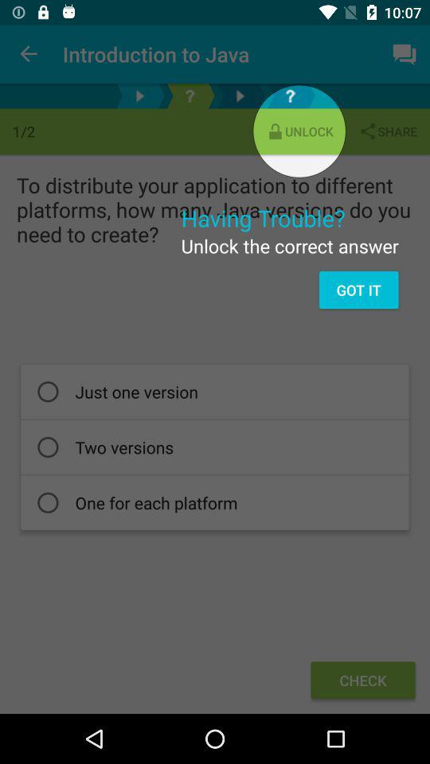  I want to click on start the previous lesson, so click(140, 95).